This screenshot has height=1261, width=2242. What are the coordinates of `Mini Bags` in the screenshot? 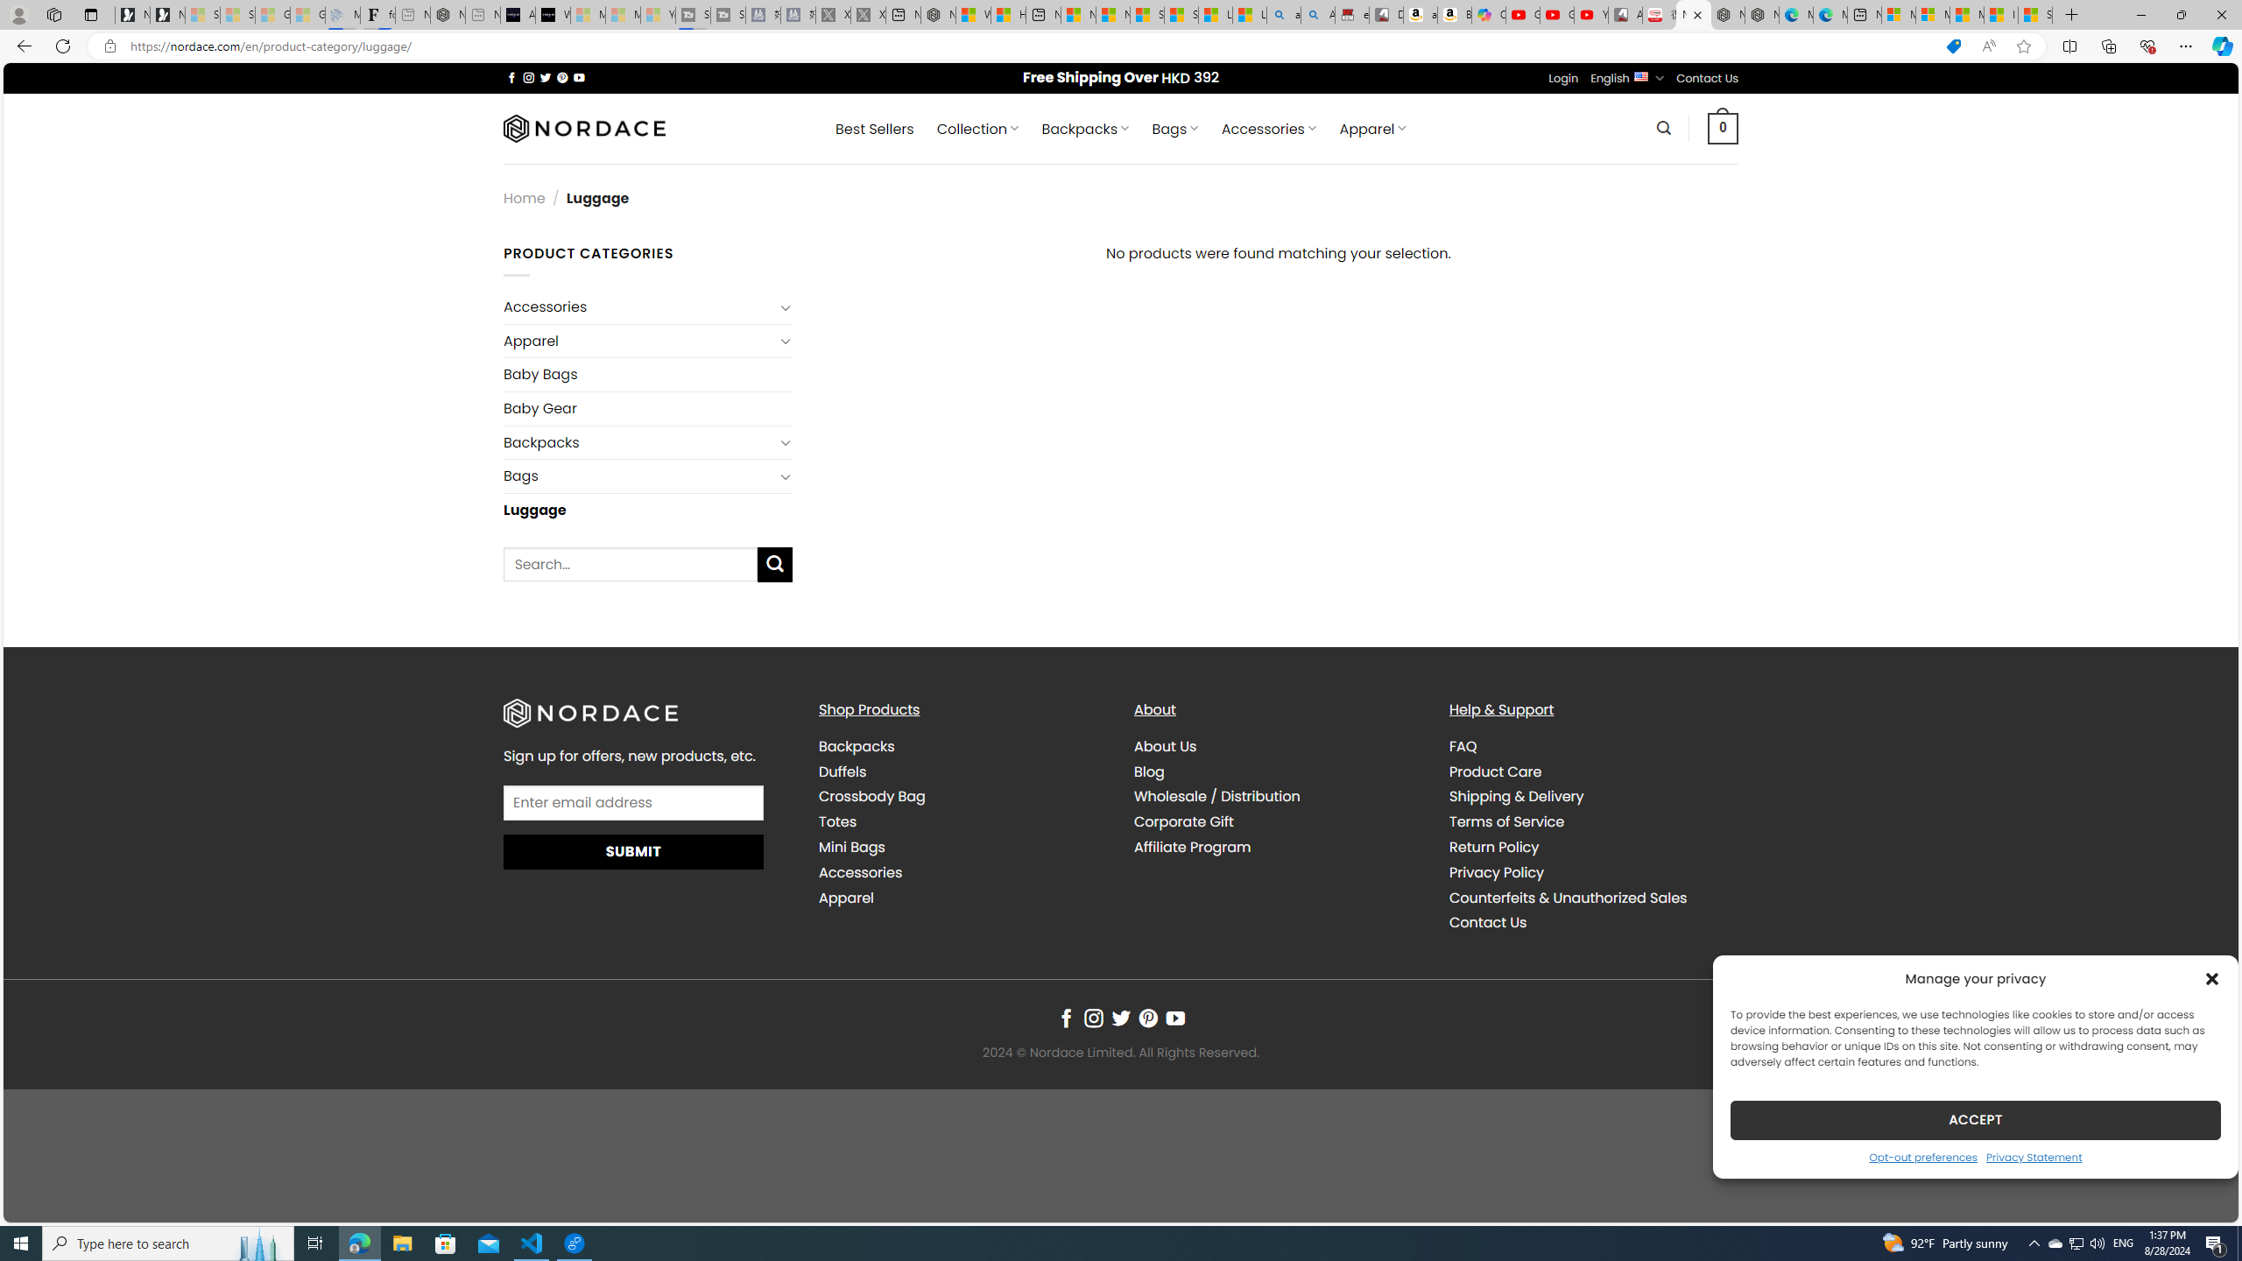 It's located at (851, 848).